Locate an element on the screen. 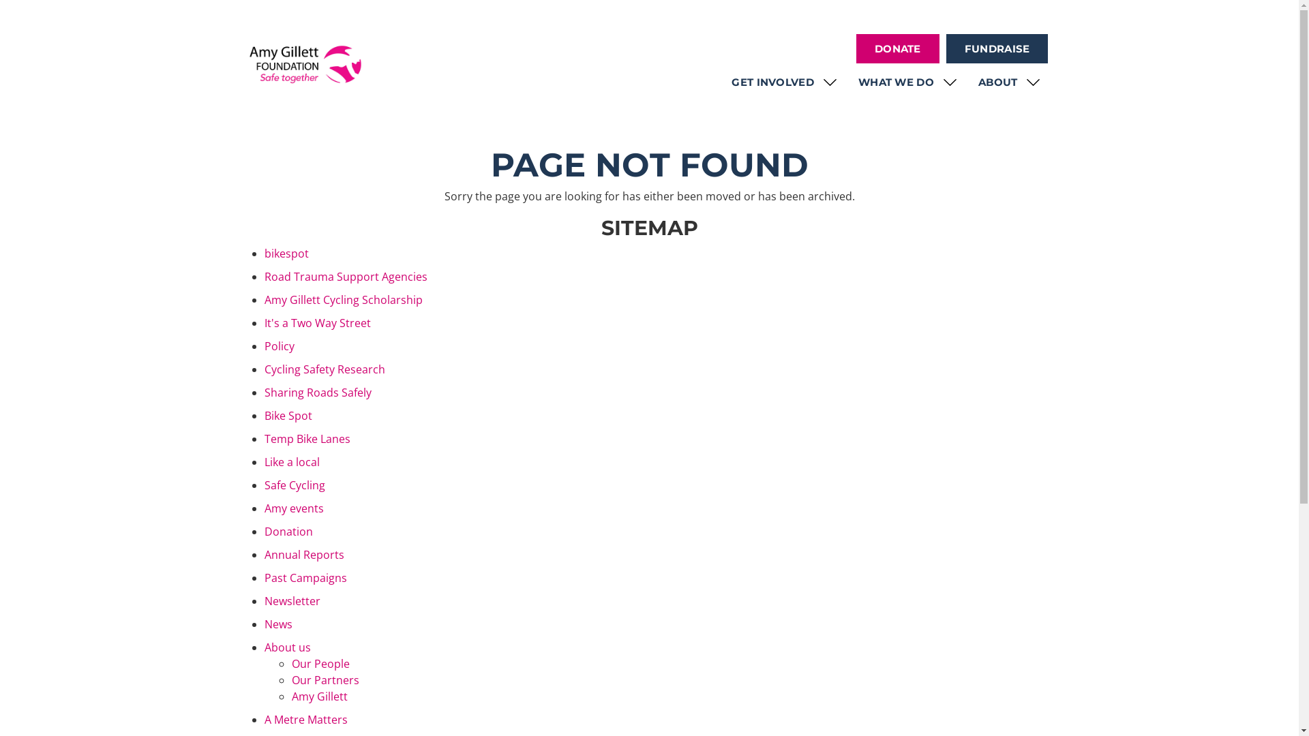  A Metre Matters is located at coordinates (306, 720).